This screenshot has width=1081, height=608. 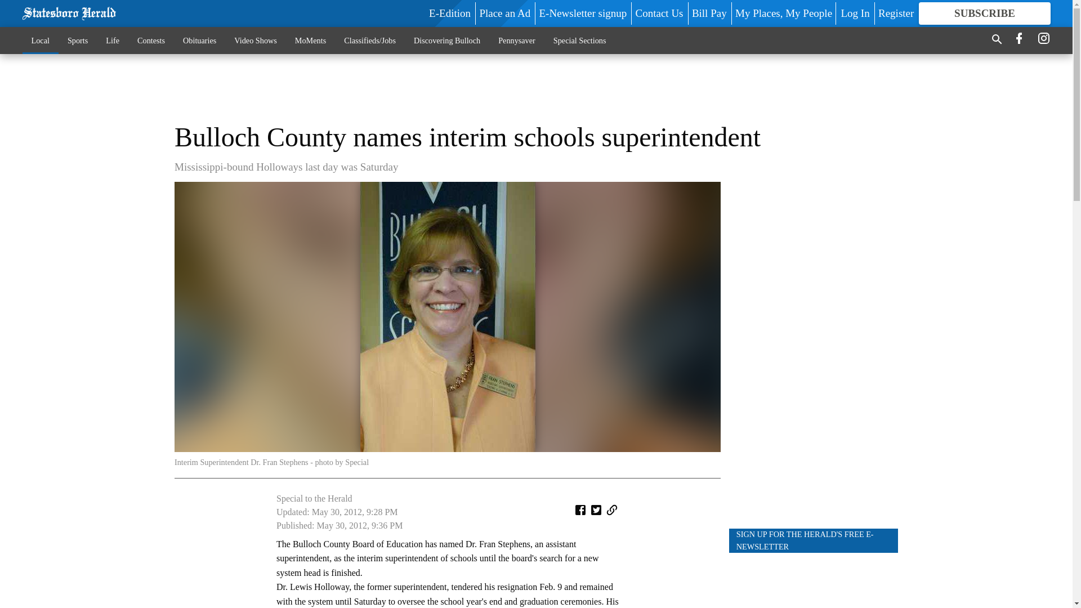 What do you see at coordinates (113, 40) in the screenshot?
I see `Life` at bounding box center [113, 40].